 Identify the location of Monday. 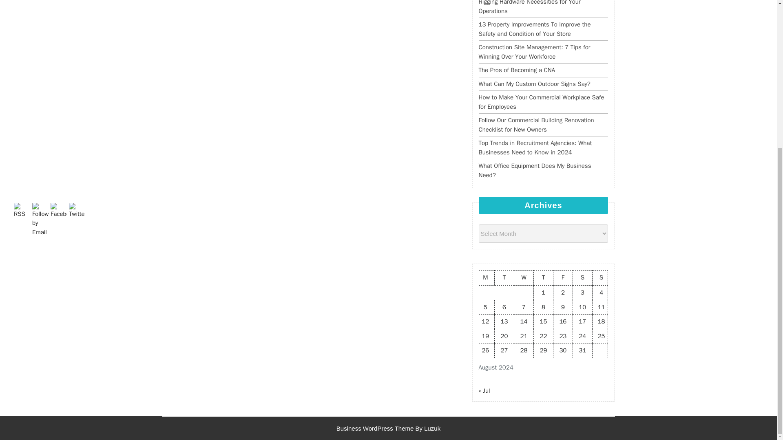
(487, 278).